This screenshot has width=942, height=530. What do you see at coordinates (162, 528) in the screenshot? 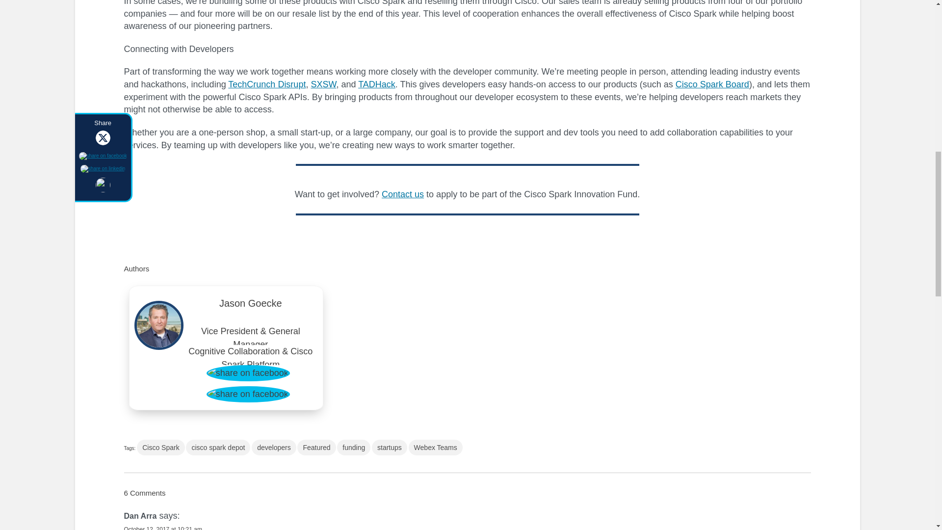
I see `October 12, 2017 at 10:21 am` at bounding box center [162, 528].